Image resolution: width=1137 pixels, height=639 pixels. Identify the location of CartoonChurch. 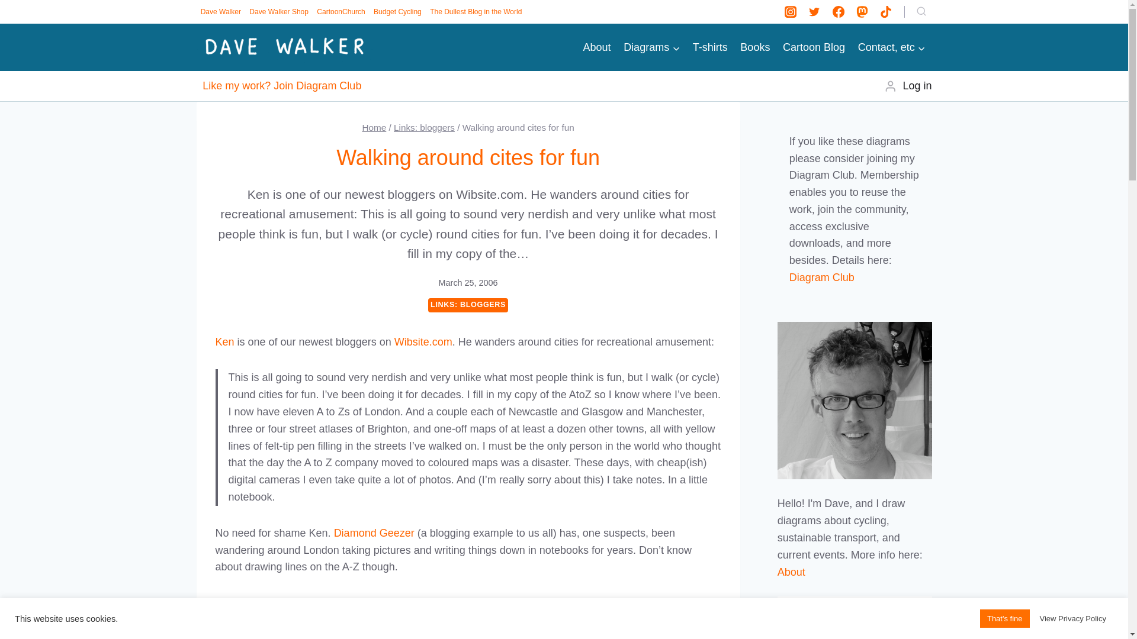
(341, 12).